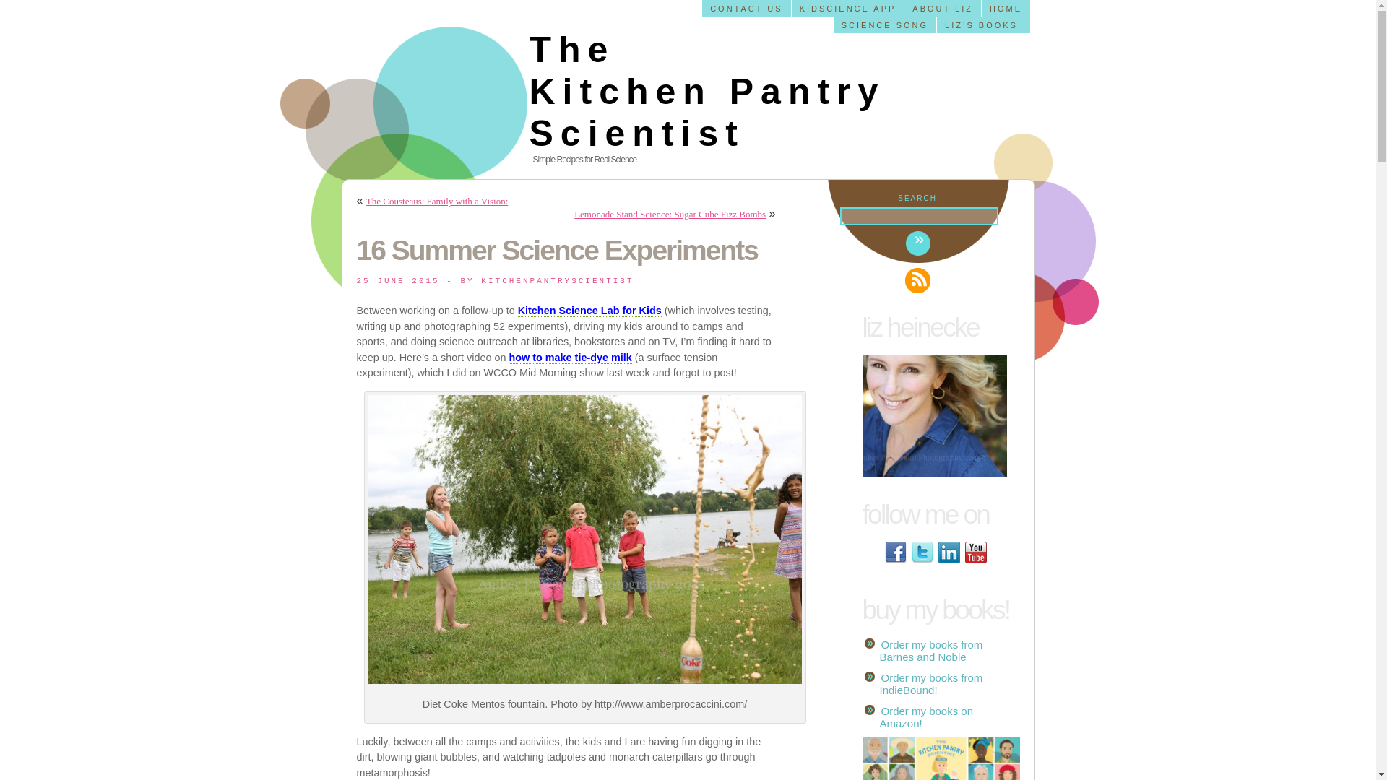  Describe the element at coordinates (747, 8) in the screenshot. I see `CONTACT US` at that location.